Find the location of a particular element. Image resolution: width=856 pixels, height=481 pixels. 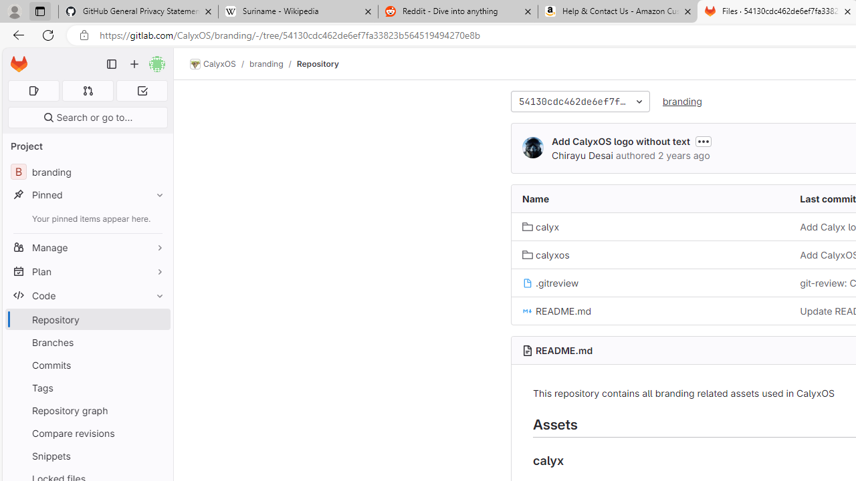

To-Do list 0 is located at coordinates (142, 91).